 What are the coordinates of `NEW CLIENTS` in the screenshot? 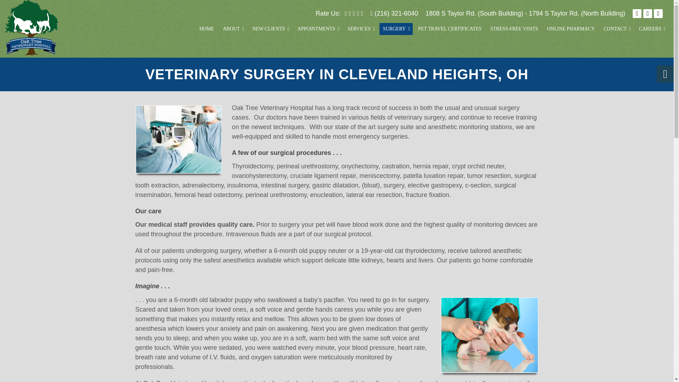 It's located at (270, 29).